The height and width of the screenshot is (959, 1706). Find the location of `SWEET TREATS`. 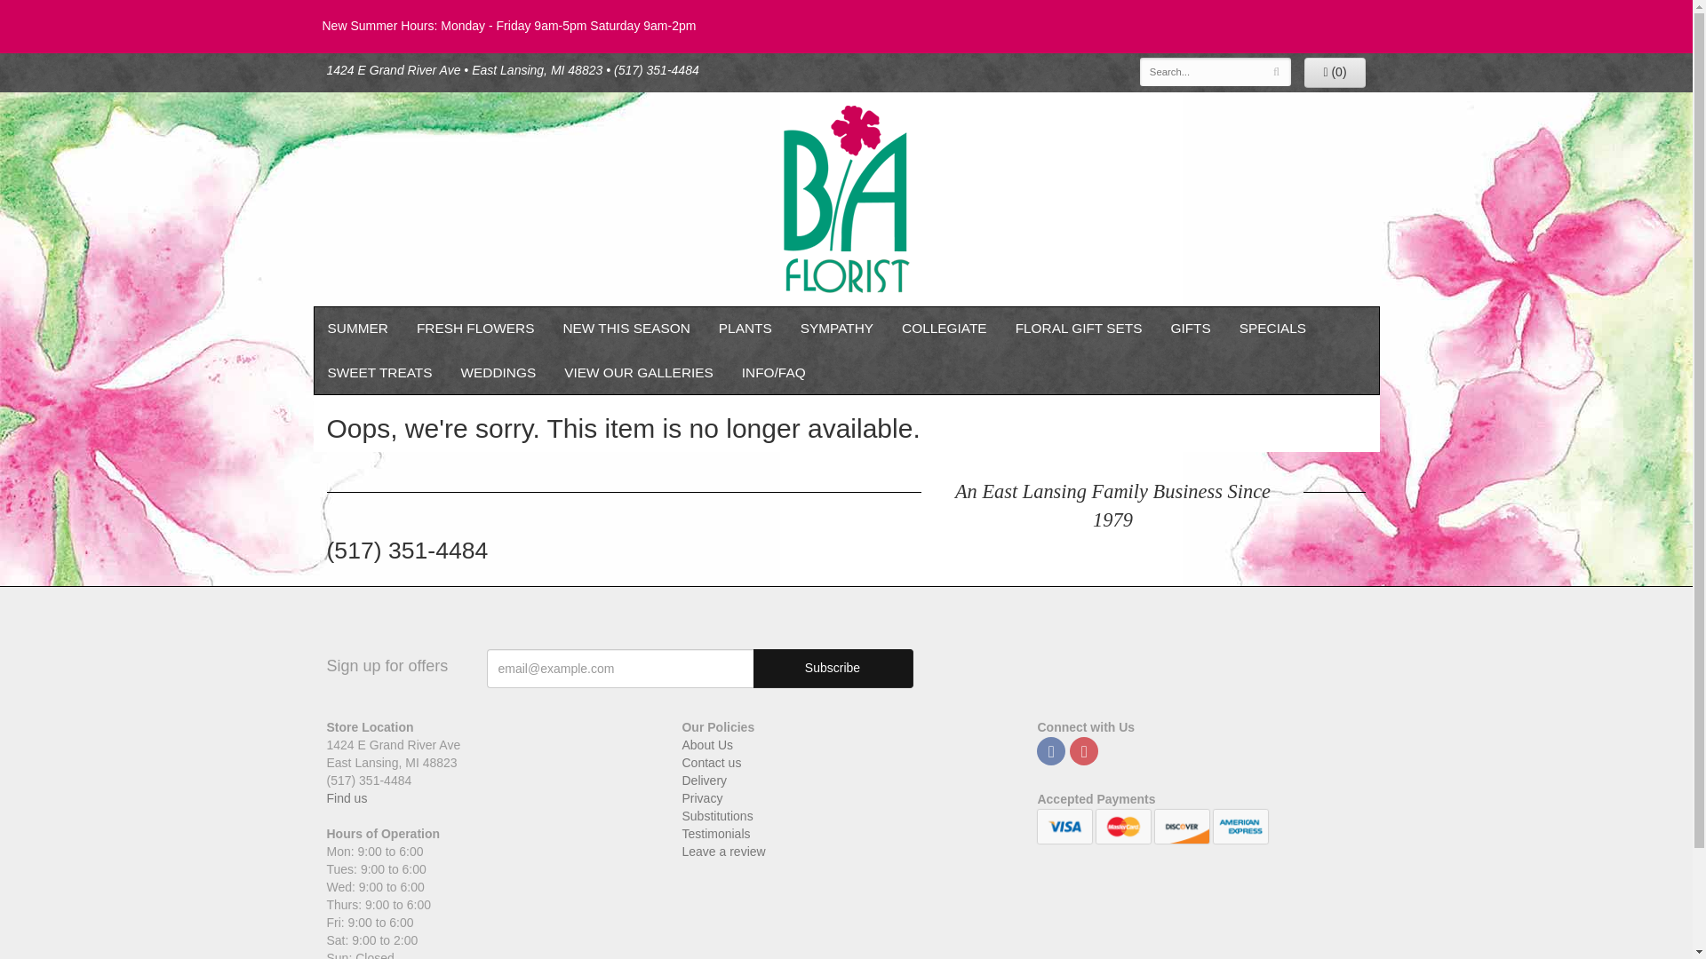

SWEET TREATS is located at coordinates (379, 373).